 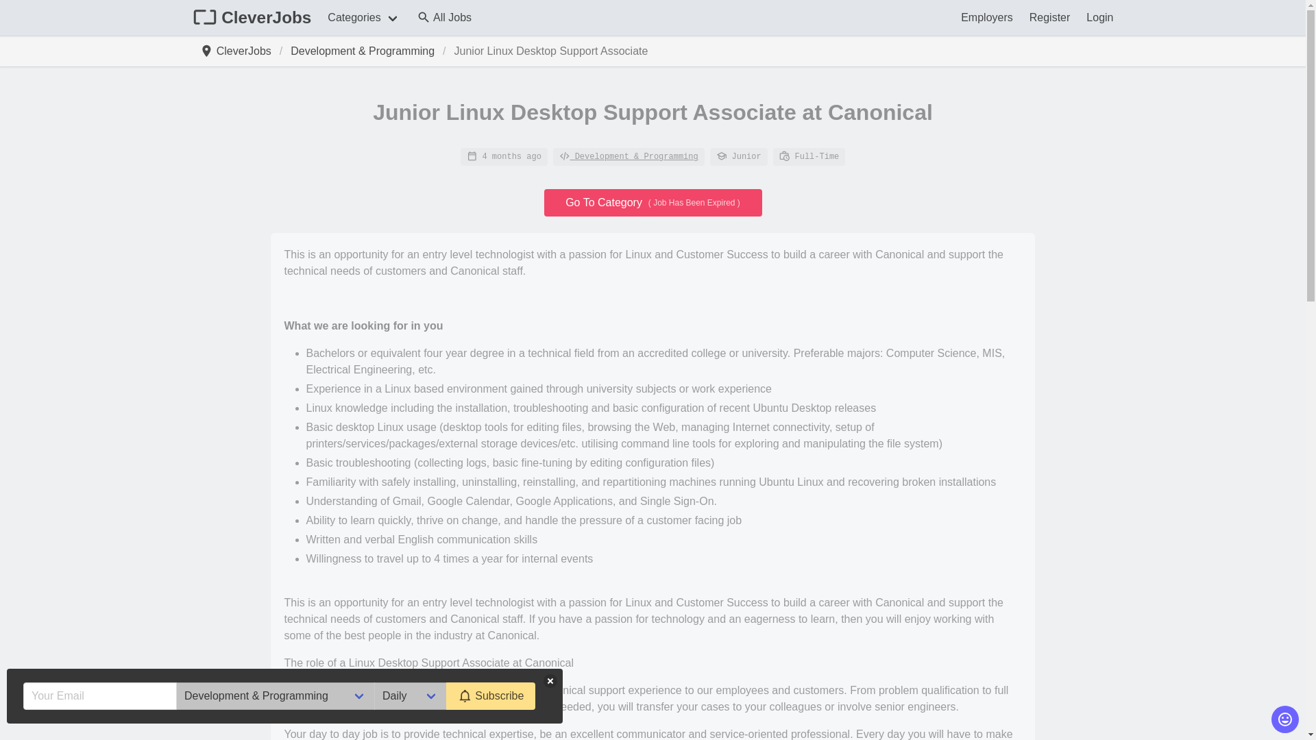 What do you see at coordinates (1099, 18) in the screenshot?
I see `Login` at bounding box center [1099, 18].